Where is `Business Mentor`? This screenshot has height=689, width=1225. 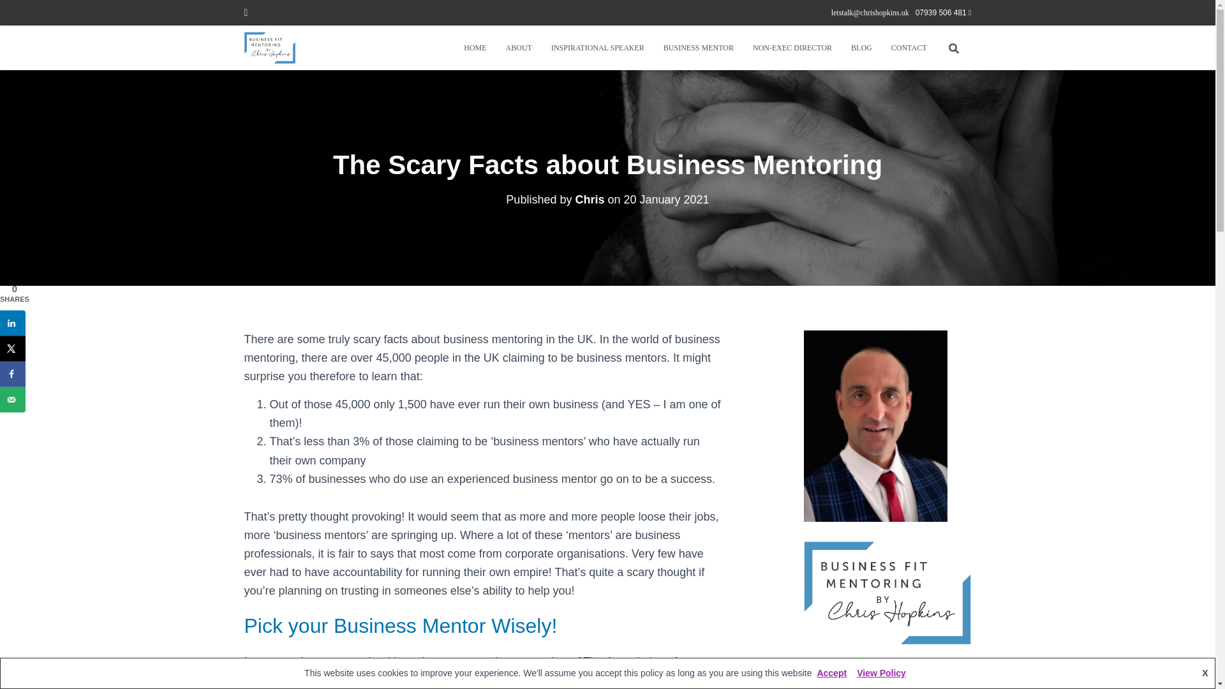 Business Mentor is located at coordinates (699, 47).